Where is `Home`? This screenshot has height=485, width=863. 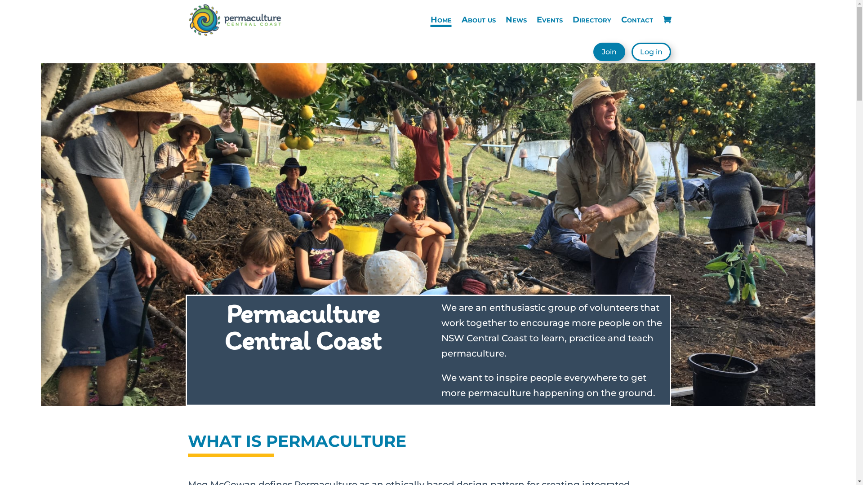
Home is located at coordinates (441, 20).